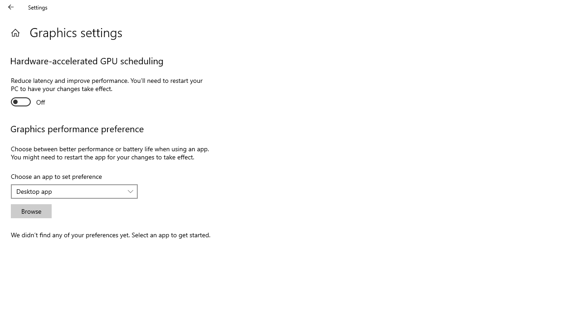 Image resolution: width=580 pixels, height=326 pixels. Describe the element at coordinates (15, 33) in the screenshot. I see `Home` at that location.